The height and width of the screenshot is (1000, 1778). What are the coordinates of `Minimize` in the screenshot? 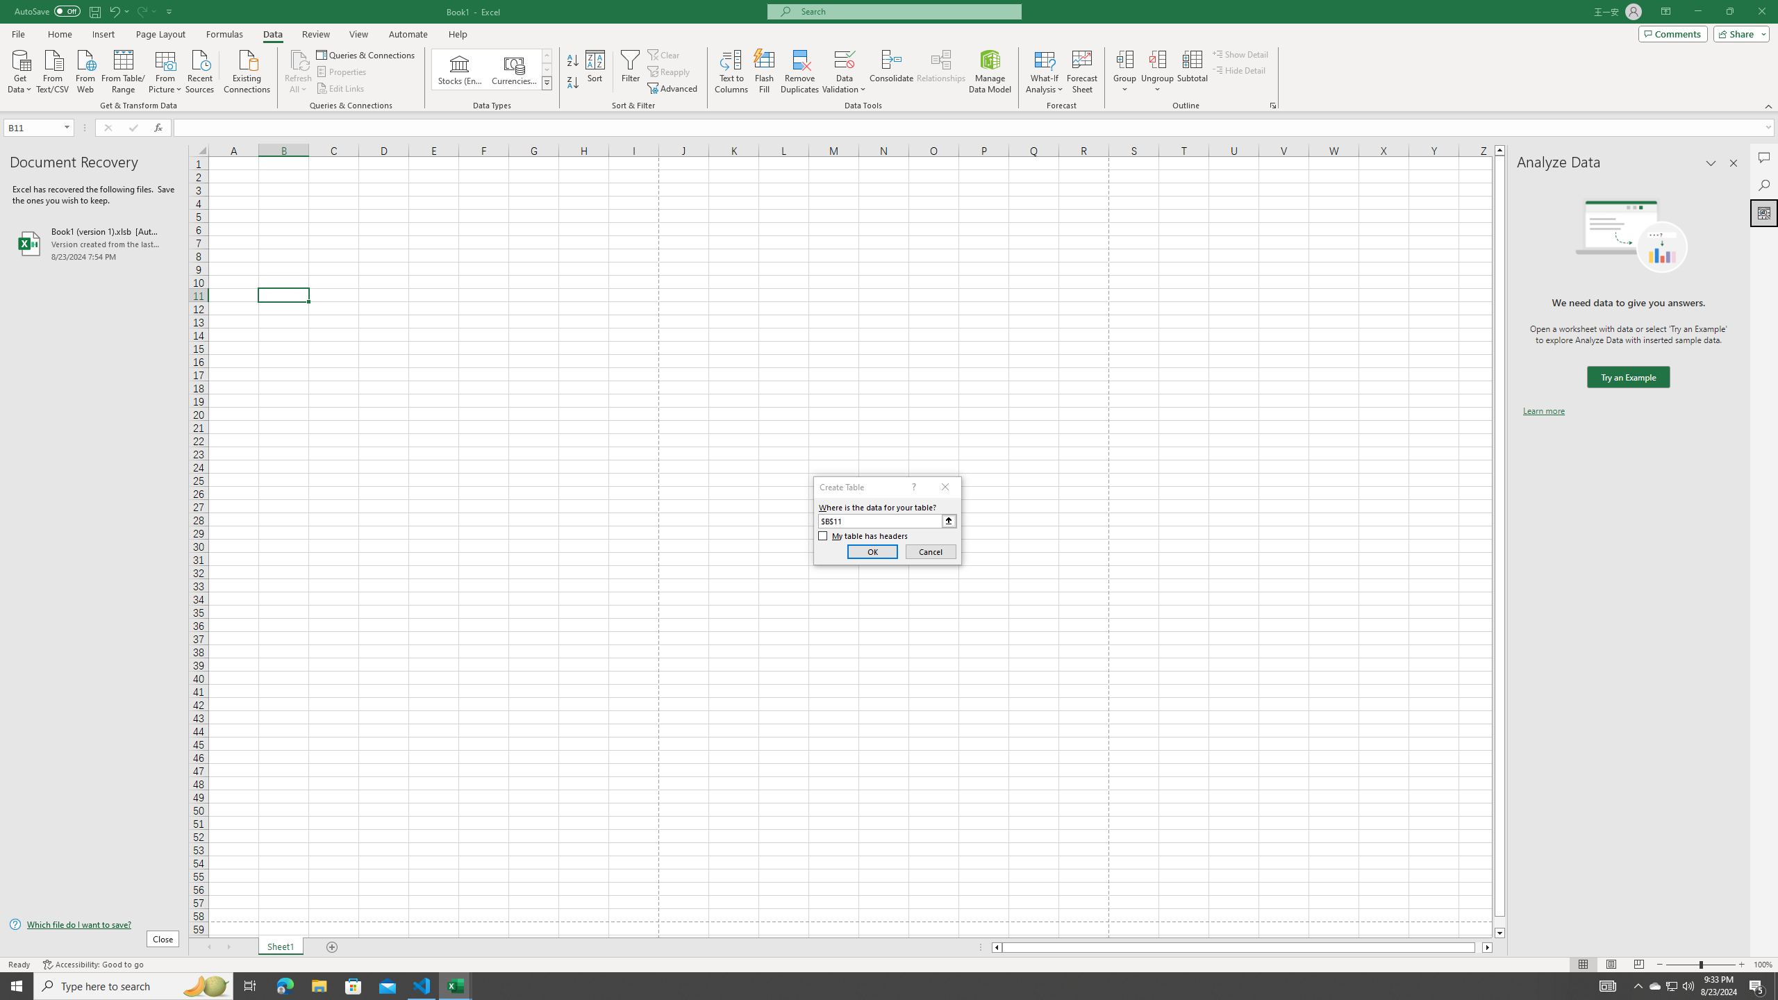 It's located at (1697, 12).